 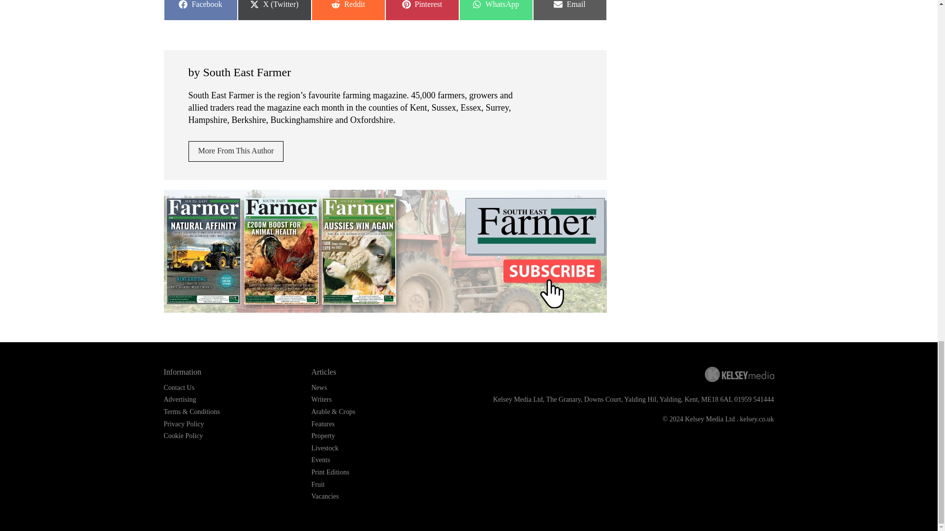 What do you see at coordinates (236, 151) in the screenshot?
I see `Advertising` at bounding box center [236, 151].